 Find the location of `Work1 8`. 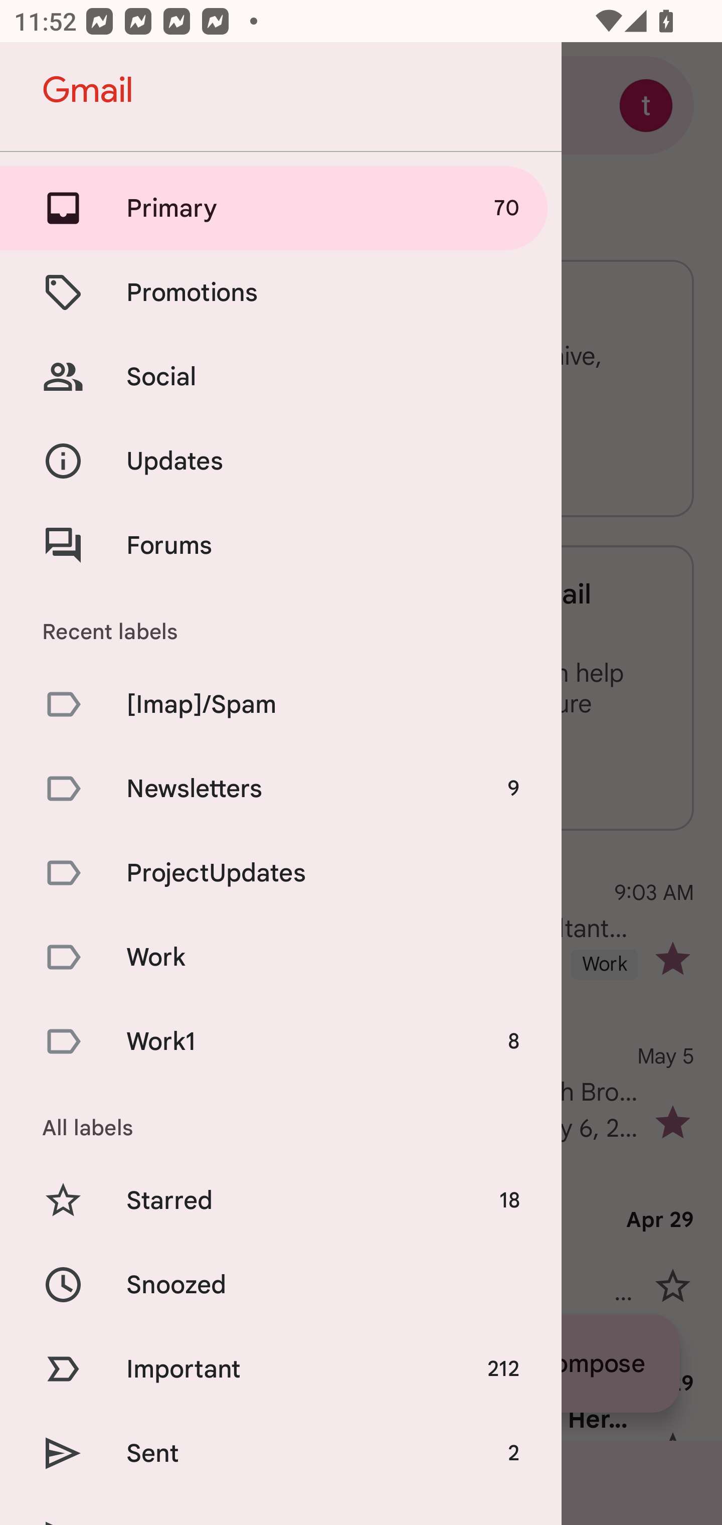

Work1 8 is located at coordinates (281, 1041).